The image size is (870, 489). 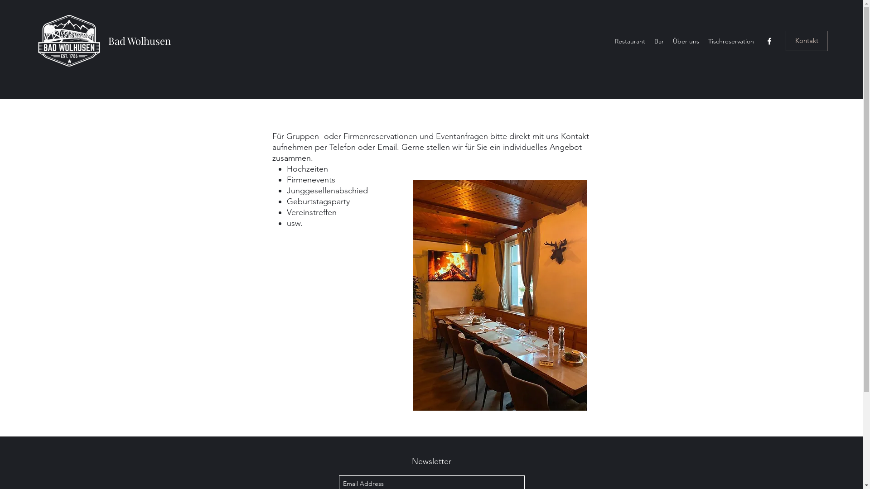 I want to click on Tischreservation, so click(x=731, y=41).